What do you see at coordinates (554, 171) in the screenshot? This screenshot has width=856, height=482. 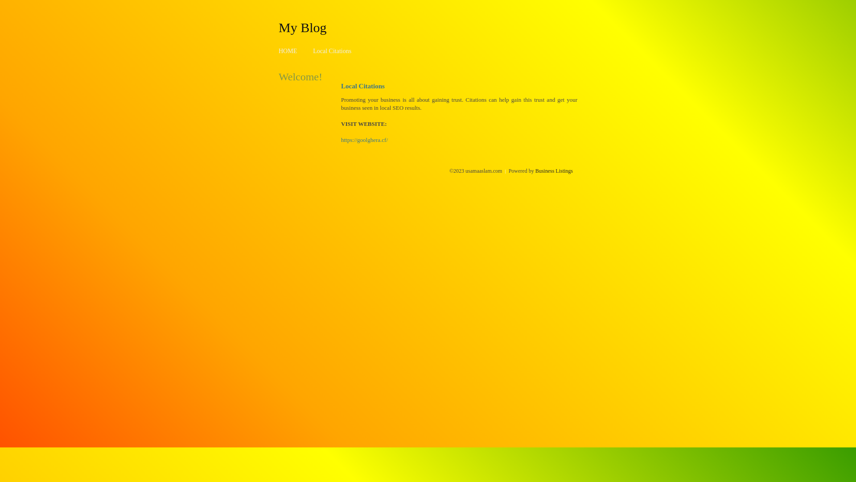 I see `Business Listings` at bounding box center [554, 171].